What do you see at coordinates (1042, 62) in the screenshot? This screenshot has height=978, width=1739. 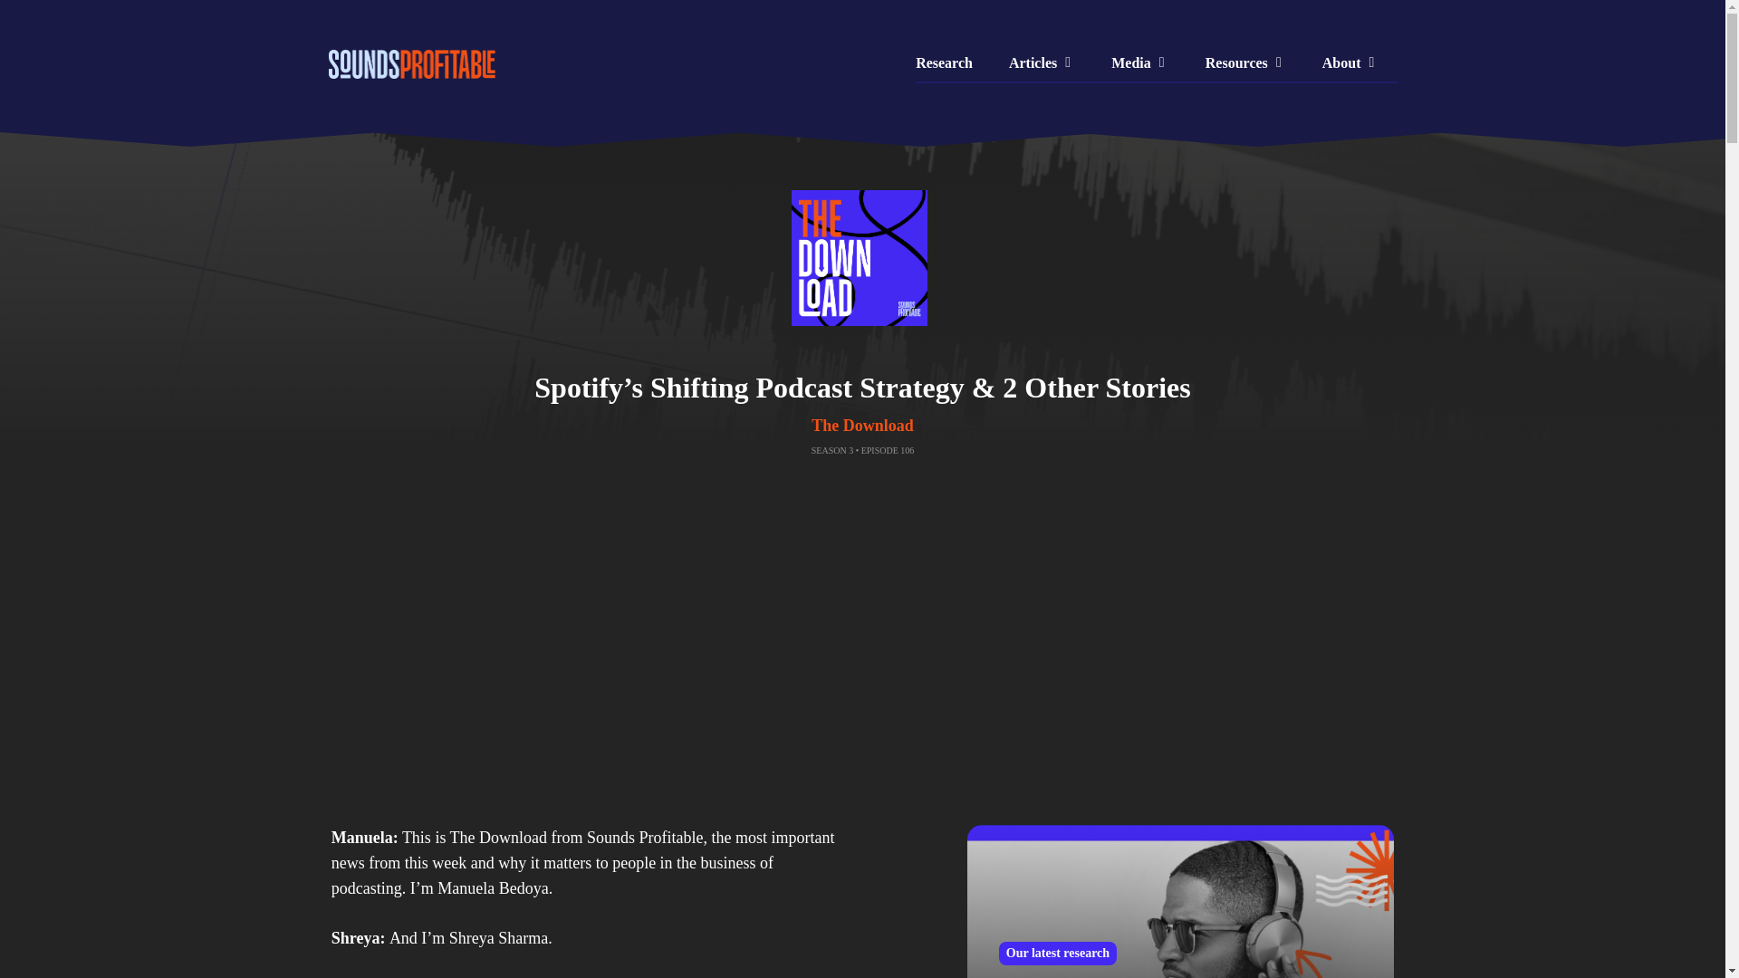 I see `Articles` at bounding box center [1042, 62].